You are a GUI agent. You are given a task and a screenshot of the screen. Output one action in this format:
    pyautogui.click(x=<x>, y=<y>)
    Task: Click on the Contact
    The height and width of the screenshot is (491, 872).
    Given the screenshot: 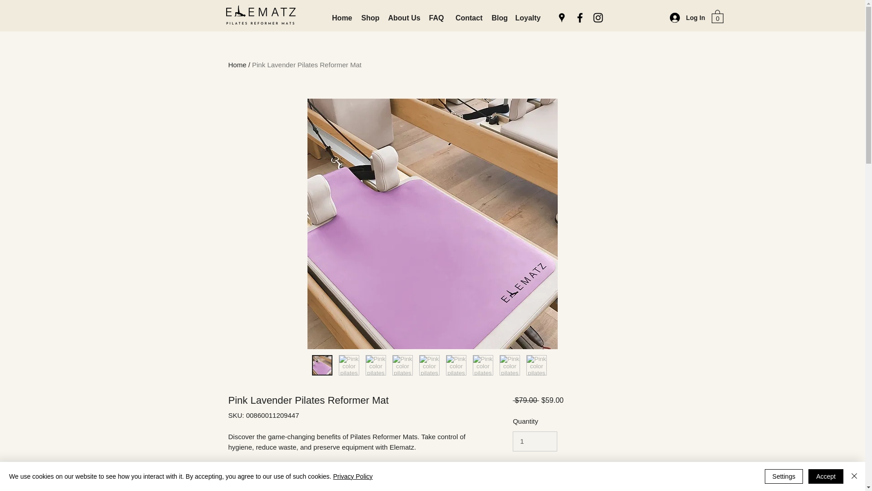 What is the action you would take?
    pyautogui.click(x=467, y=18)
    